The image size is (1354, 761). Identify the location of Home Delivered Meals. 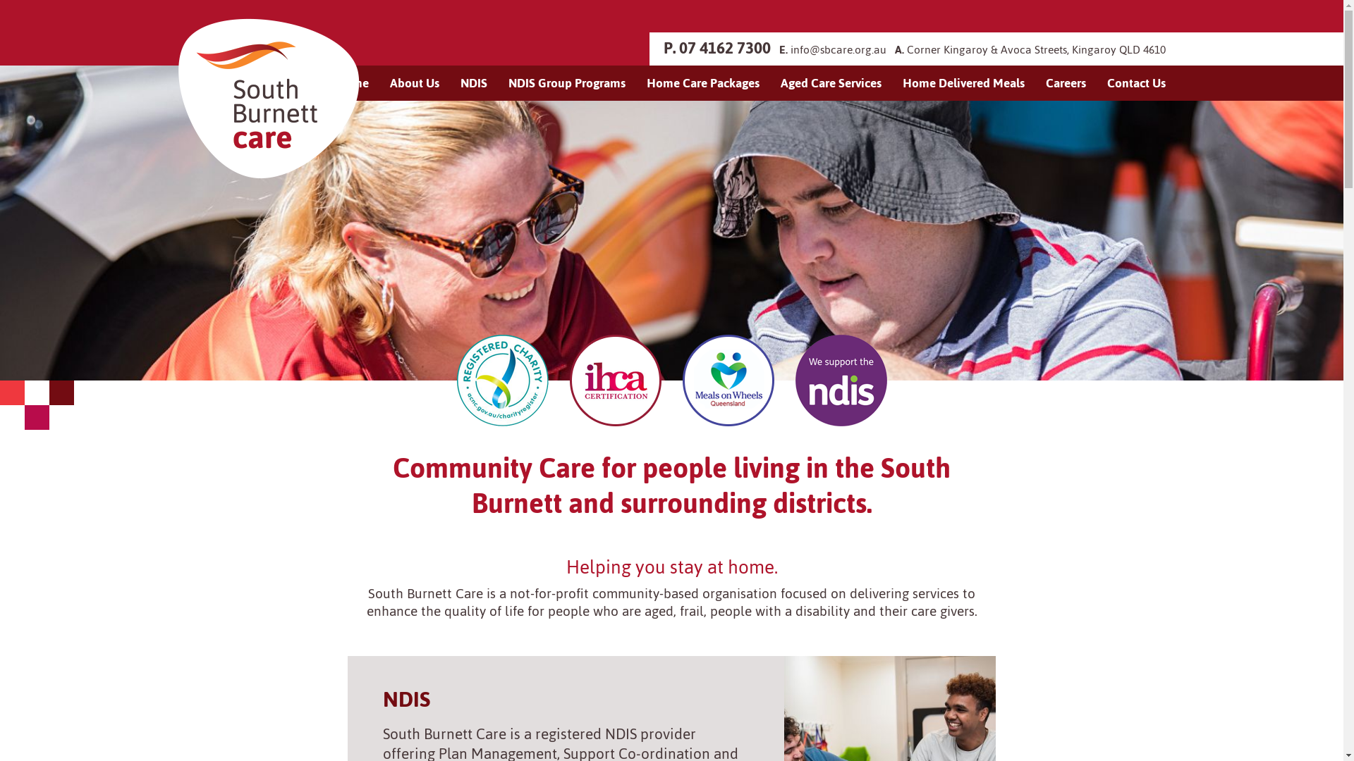
(963, 83).